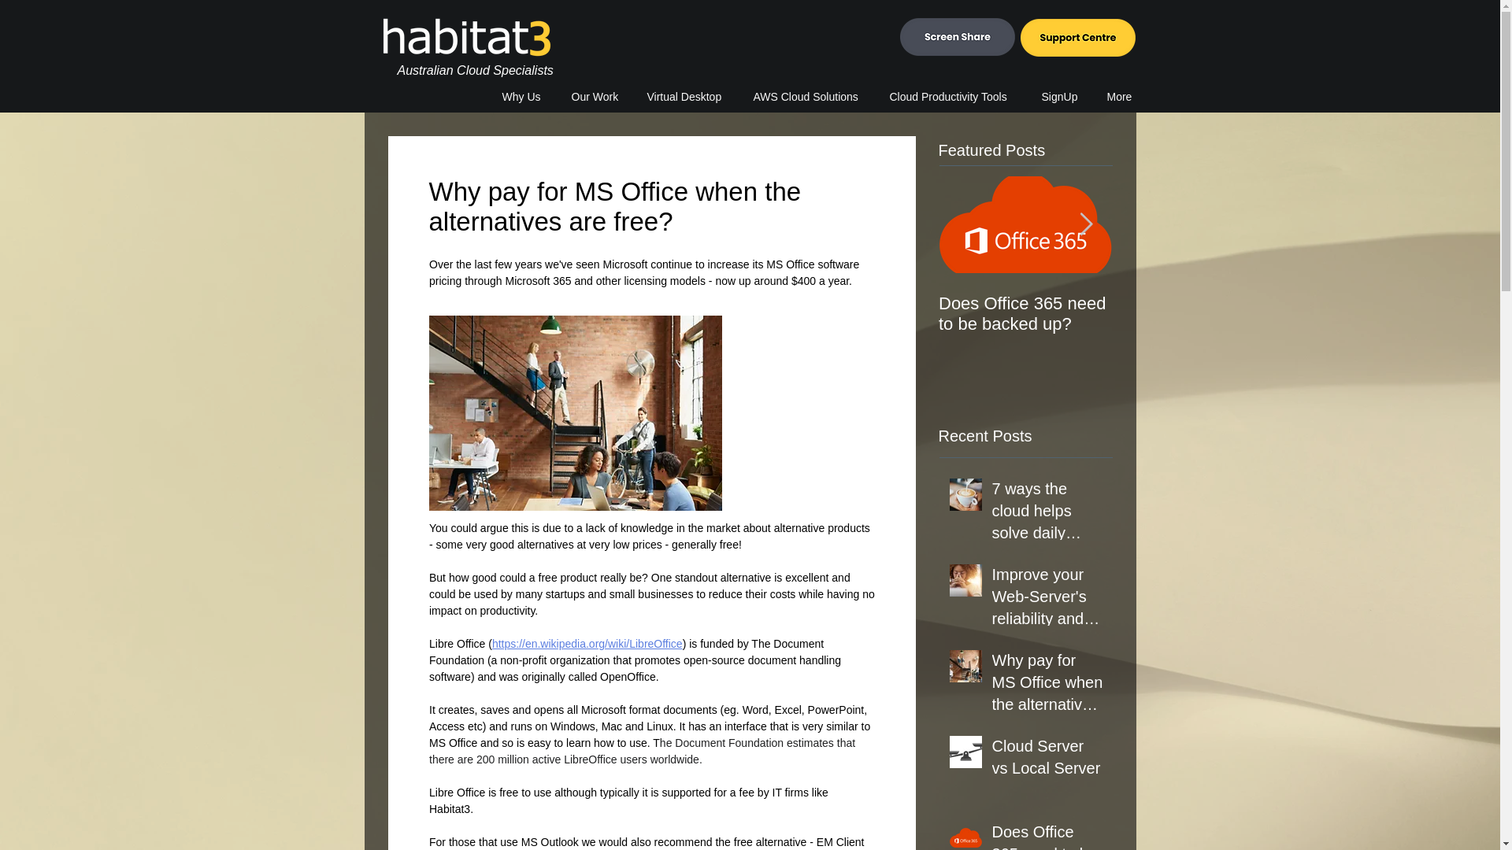  Describe the element at coordinates (1093, 44) in the screenshot. I see `Why Us` at that location.